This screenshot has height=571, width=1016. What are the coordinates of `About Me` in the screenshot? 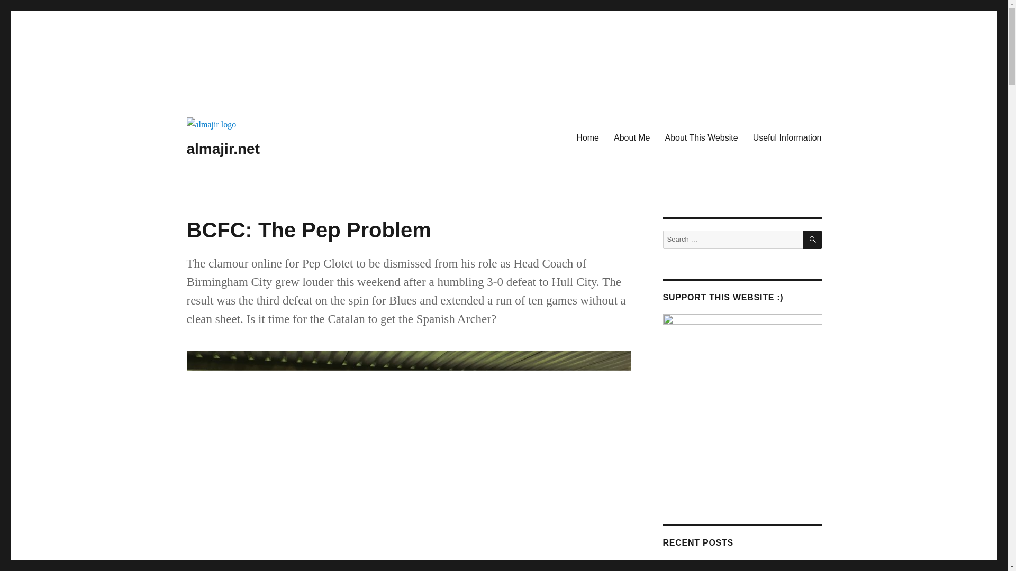 It's located at (632, 137).